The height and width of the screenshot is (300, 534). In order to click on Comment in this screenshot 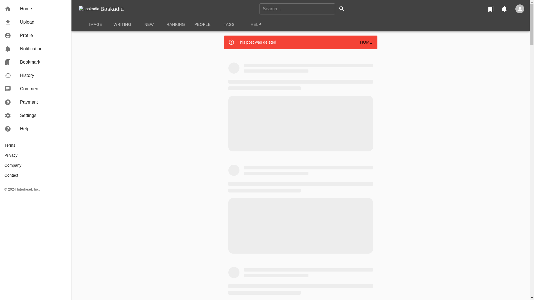, I will do `click(36, 89)`.